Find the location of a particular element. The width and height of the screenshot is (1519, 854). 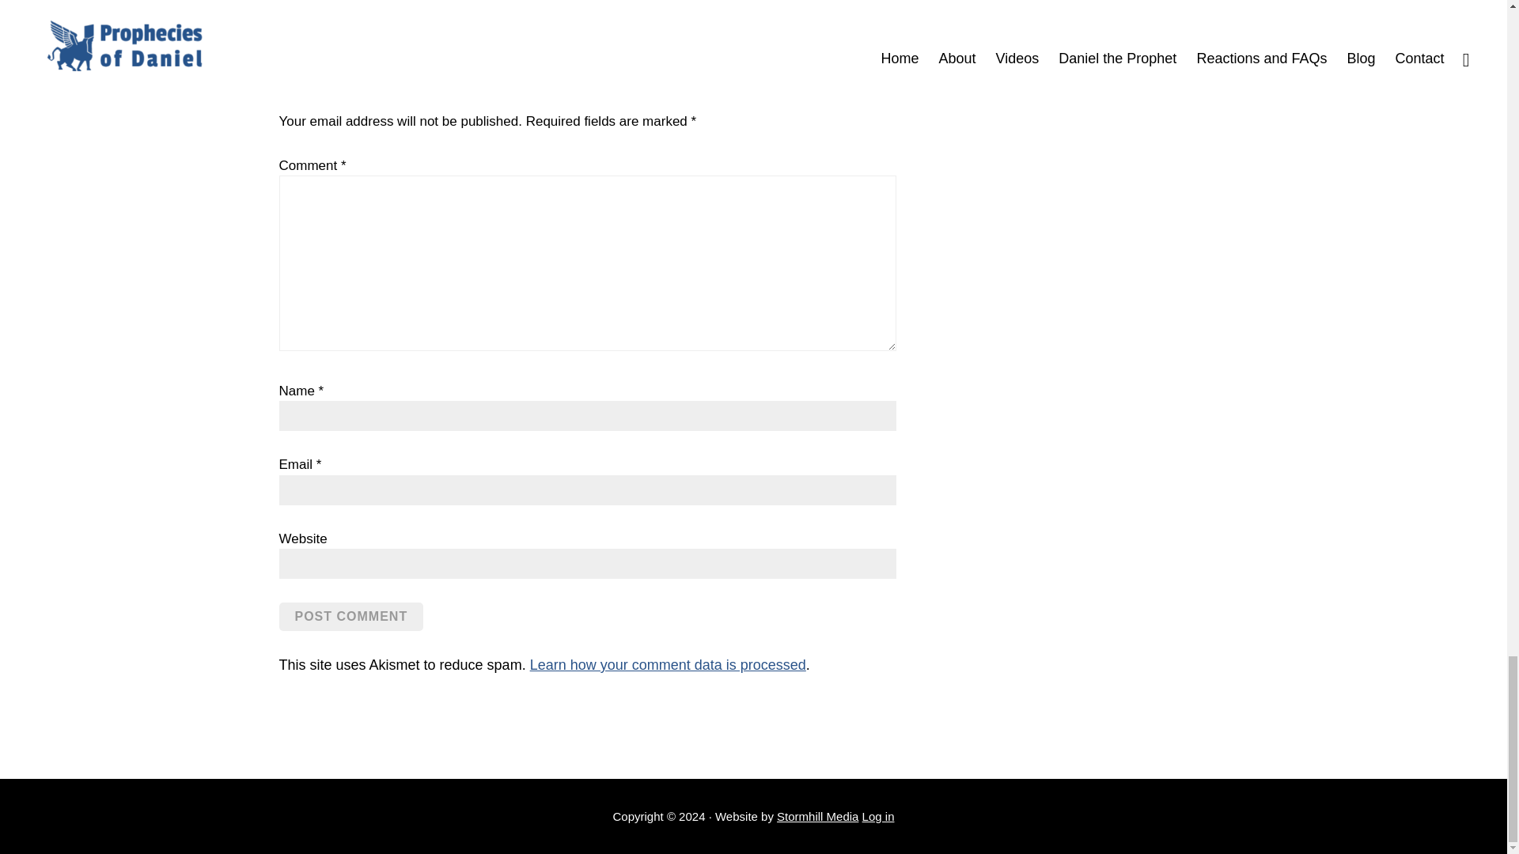

Post Comment is located at coordinates (350, 617).